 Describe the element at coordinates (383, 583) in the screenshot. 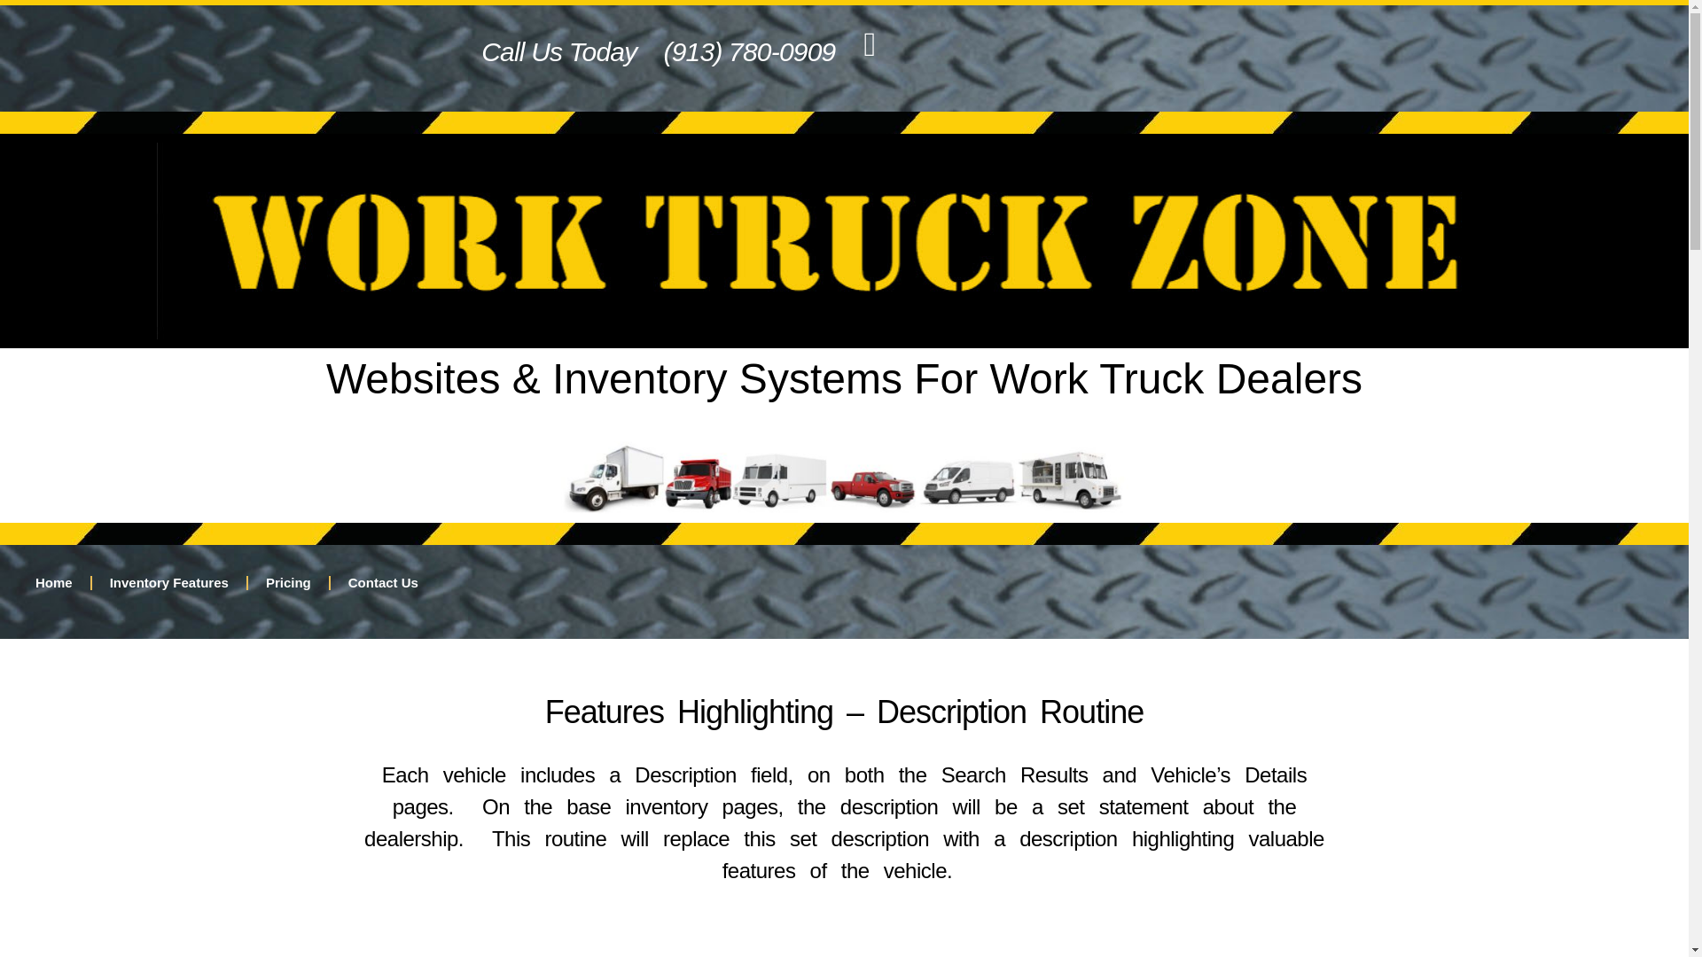

I see `Contact Us` at that location.